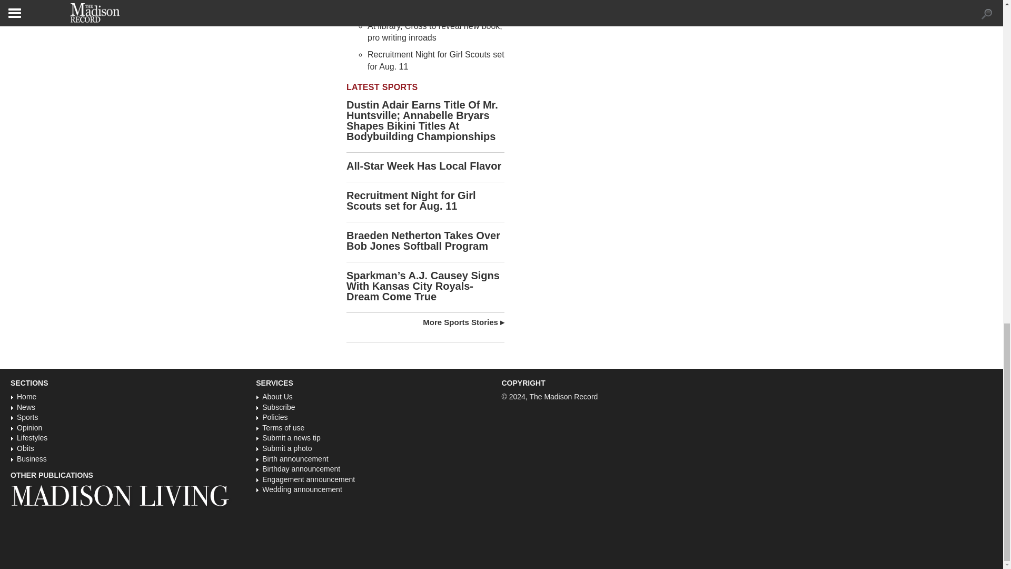 The height and width of the screenshot is (569, 1011). Describe the element at coordinates (431, 6) in the screenshot. I see `Aubree White honored as Esports Coach of the Year` at that location.